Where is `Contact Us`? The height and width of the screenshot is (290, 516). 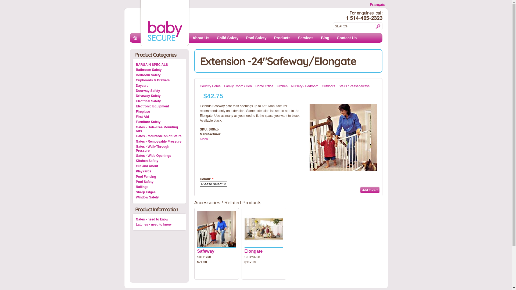 Contact Us is located at coordinates (347, 38).